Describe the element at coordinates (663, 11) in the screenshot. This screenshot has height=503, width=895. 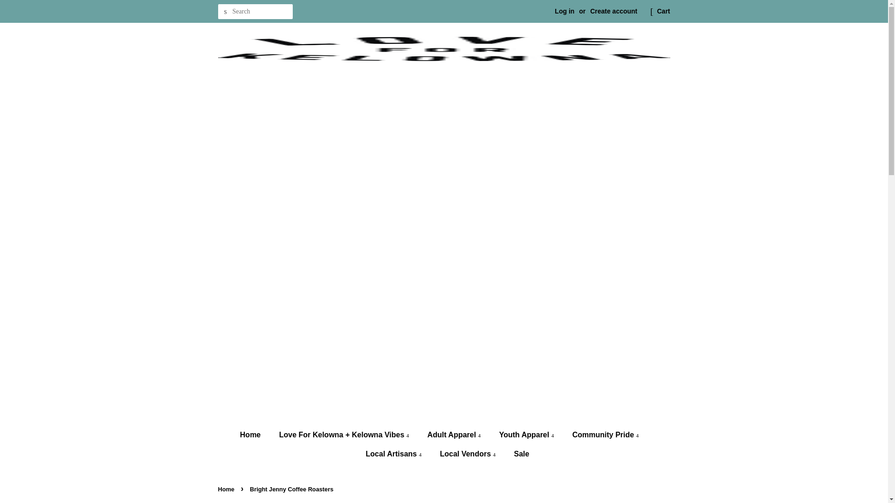
I see `Cart` at that location.